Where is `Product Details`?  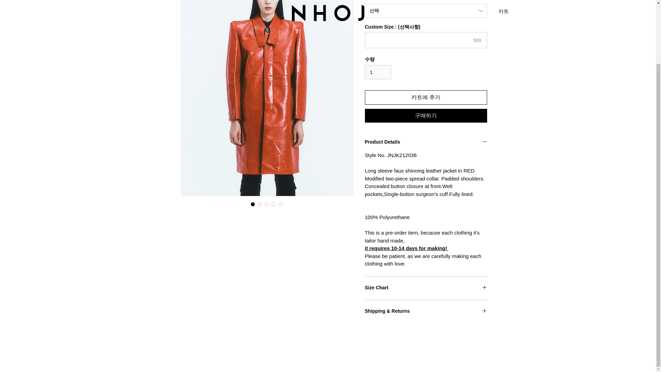 Product Details is located at coordinates (426, 142).